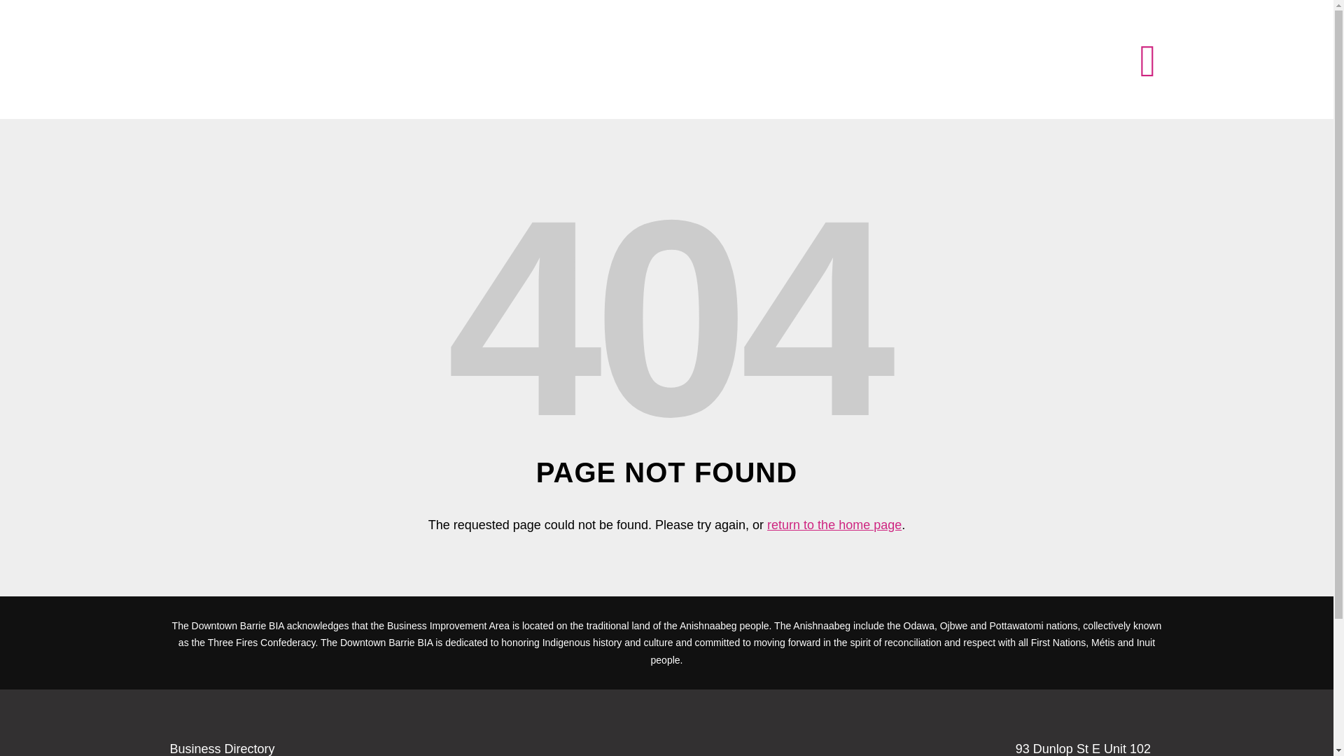 This screenshot has height=756, width=1344. What do you see at coordinates (221, 749) in the screenshot?
I see `Business Directory` at bounding box center [221, 749].